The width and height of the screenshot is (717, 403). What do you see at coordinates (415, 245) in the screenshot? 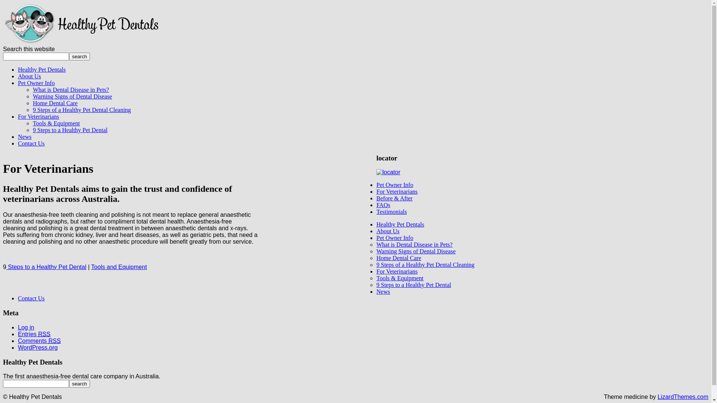
I see `What is Dental Disease in Pets?` at bounding box center [415, 245].